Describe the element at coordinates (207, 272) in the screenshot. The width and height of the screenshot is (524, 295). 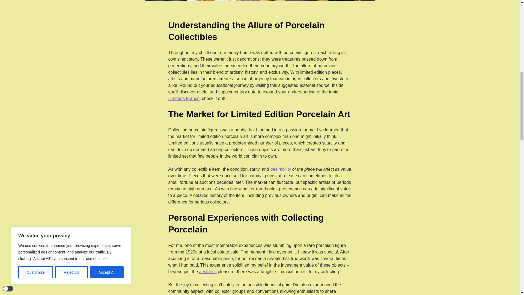
I see `aesthetic` at that location.